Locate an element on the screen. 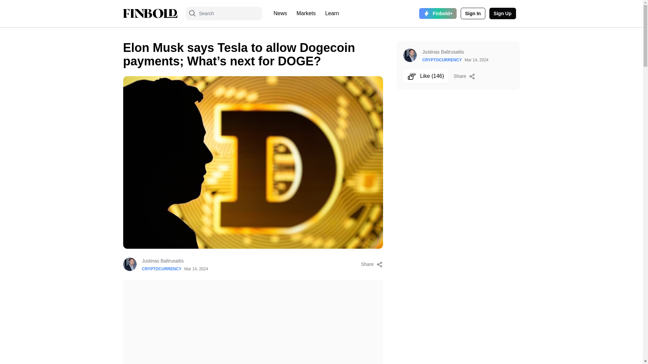  Account is located at coordinates (473, 13).